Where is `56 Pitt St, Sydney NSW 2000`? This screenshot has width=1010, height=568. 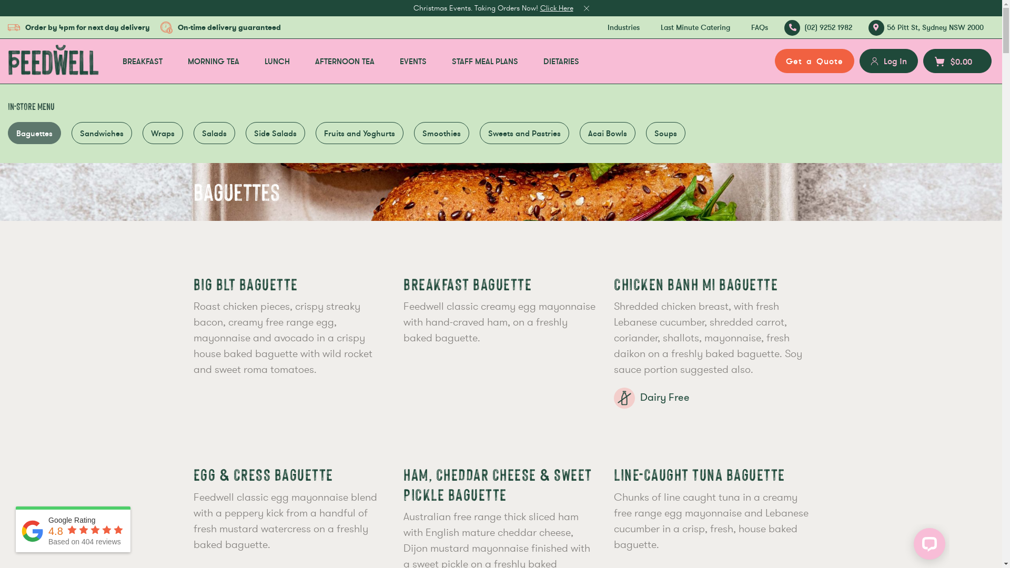 56 Pitt St, Sydney NSW 2000 is located at coordinates (928, 27).